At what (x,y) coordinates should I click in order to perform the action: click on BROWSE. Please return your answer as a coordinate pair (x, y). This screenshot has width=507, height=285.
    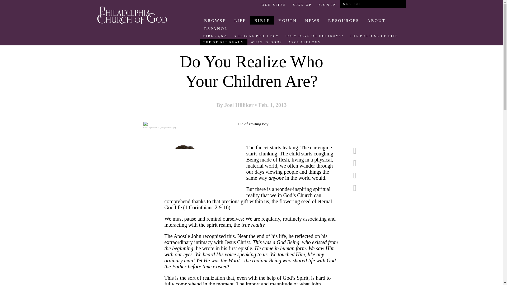
    Looking at the image, I should click on (215, 20).